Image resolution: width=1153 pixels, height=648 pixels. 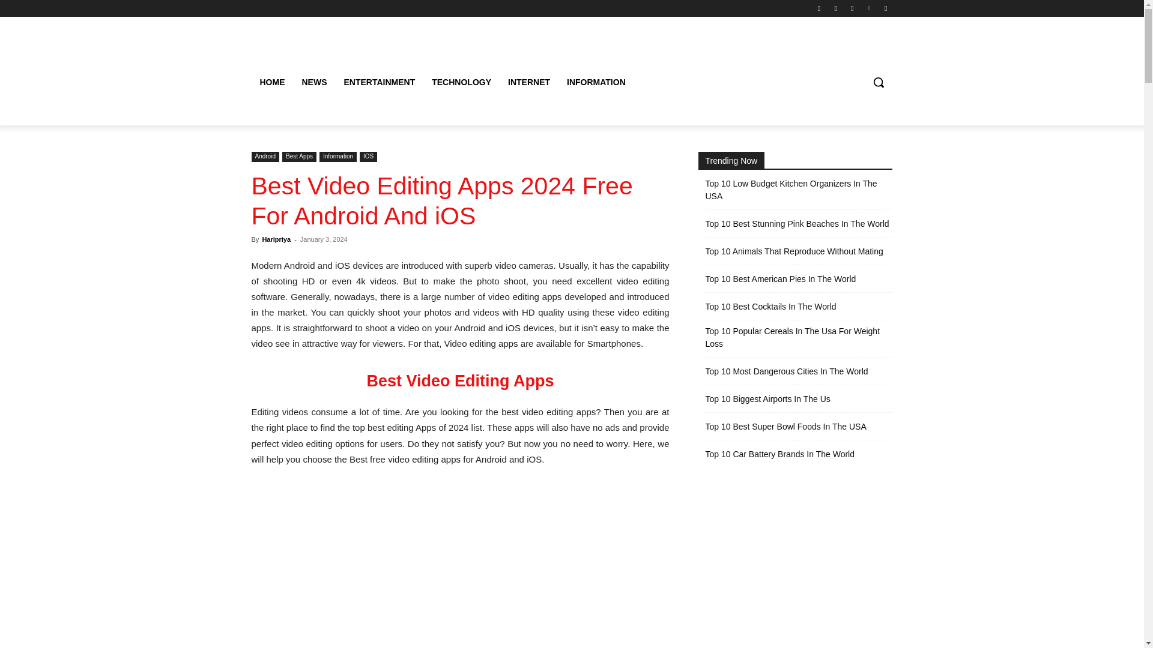 I want to click on Twitter, so click(x=852, y=8).